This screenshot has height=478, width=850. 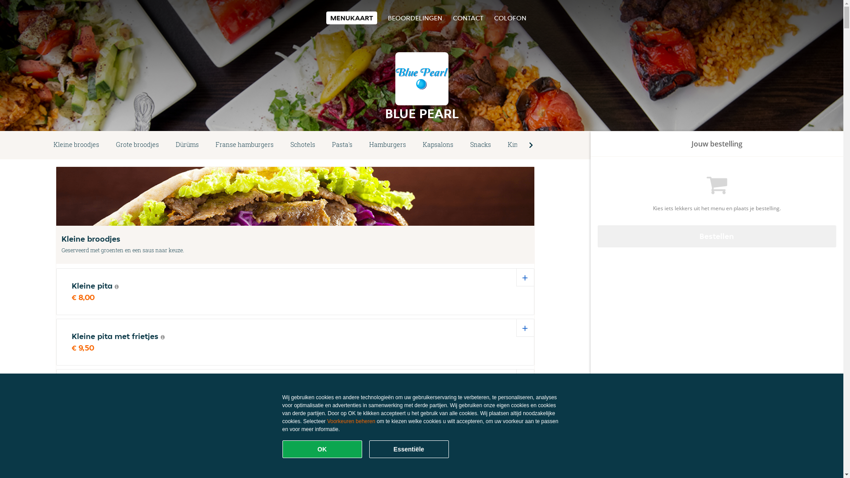 What do you see at coordinates (244, 145) in the screenshot?
I see `Franse hamburgers` at bounding box center [244, 145].